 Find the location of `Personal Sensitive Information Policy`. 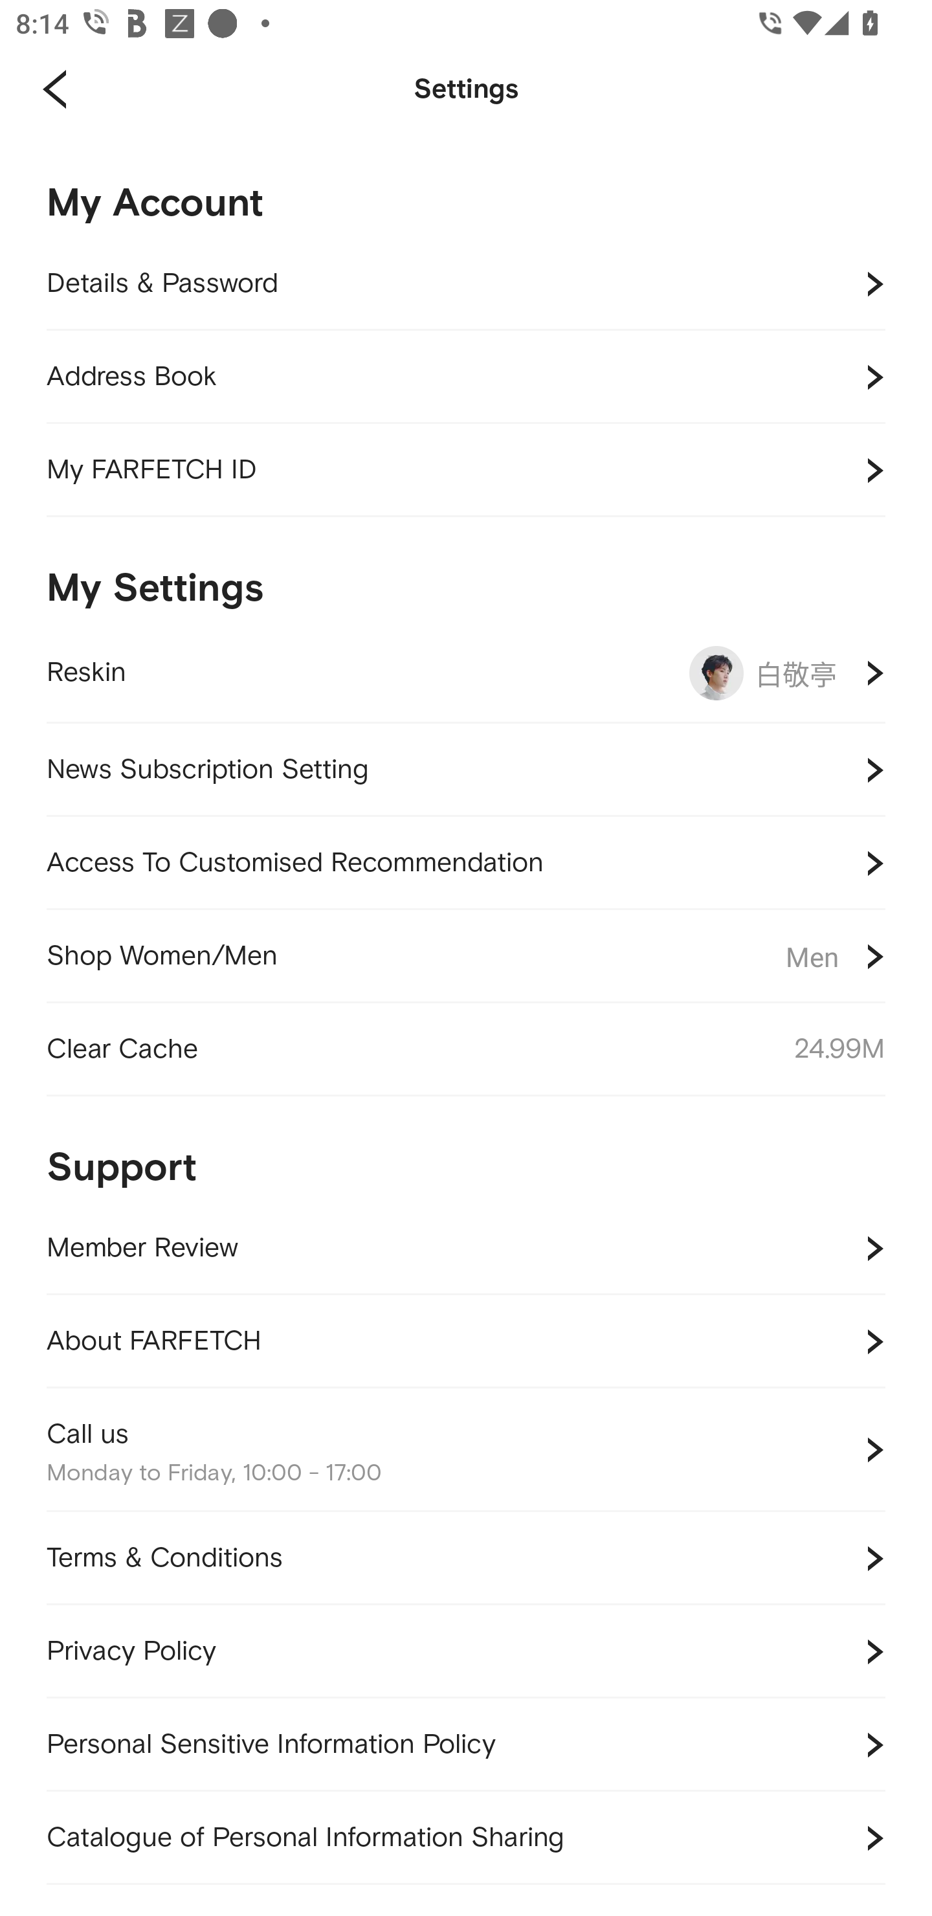

Personal Sensitive Information Policy is located at coordinates (466, 1744).